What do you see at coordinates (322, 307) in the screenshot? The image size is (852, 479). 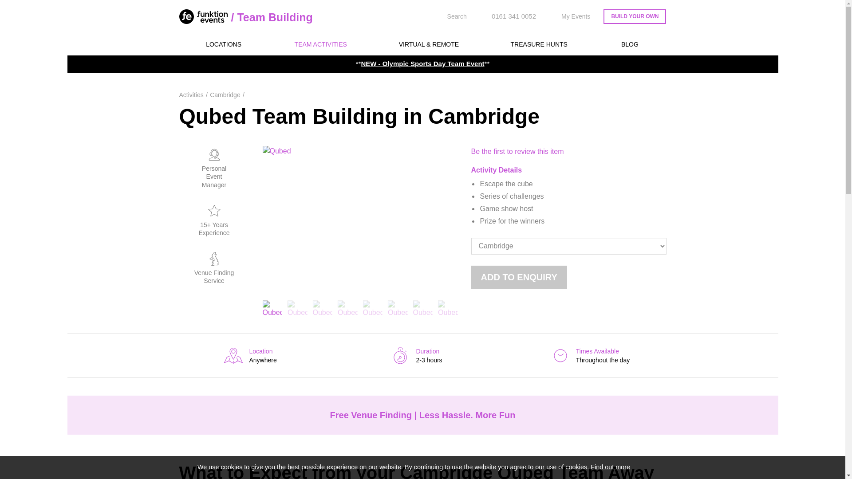 I see `Qubed Activity` at bounding box center [322, 307].